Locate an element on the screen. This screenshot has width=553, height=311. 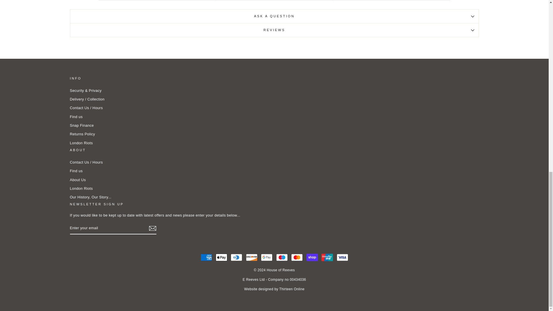
American Express is located at coordinates (206, 257).